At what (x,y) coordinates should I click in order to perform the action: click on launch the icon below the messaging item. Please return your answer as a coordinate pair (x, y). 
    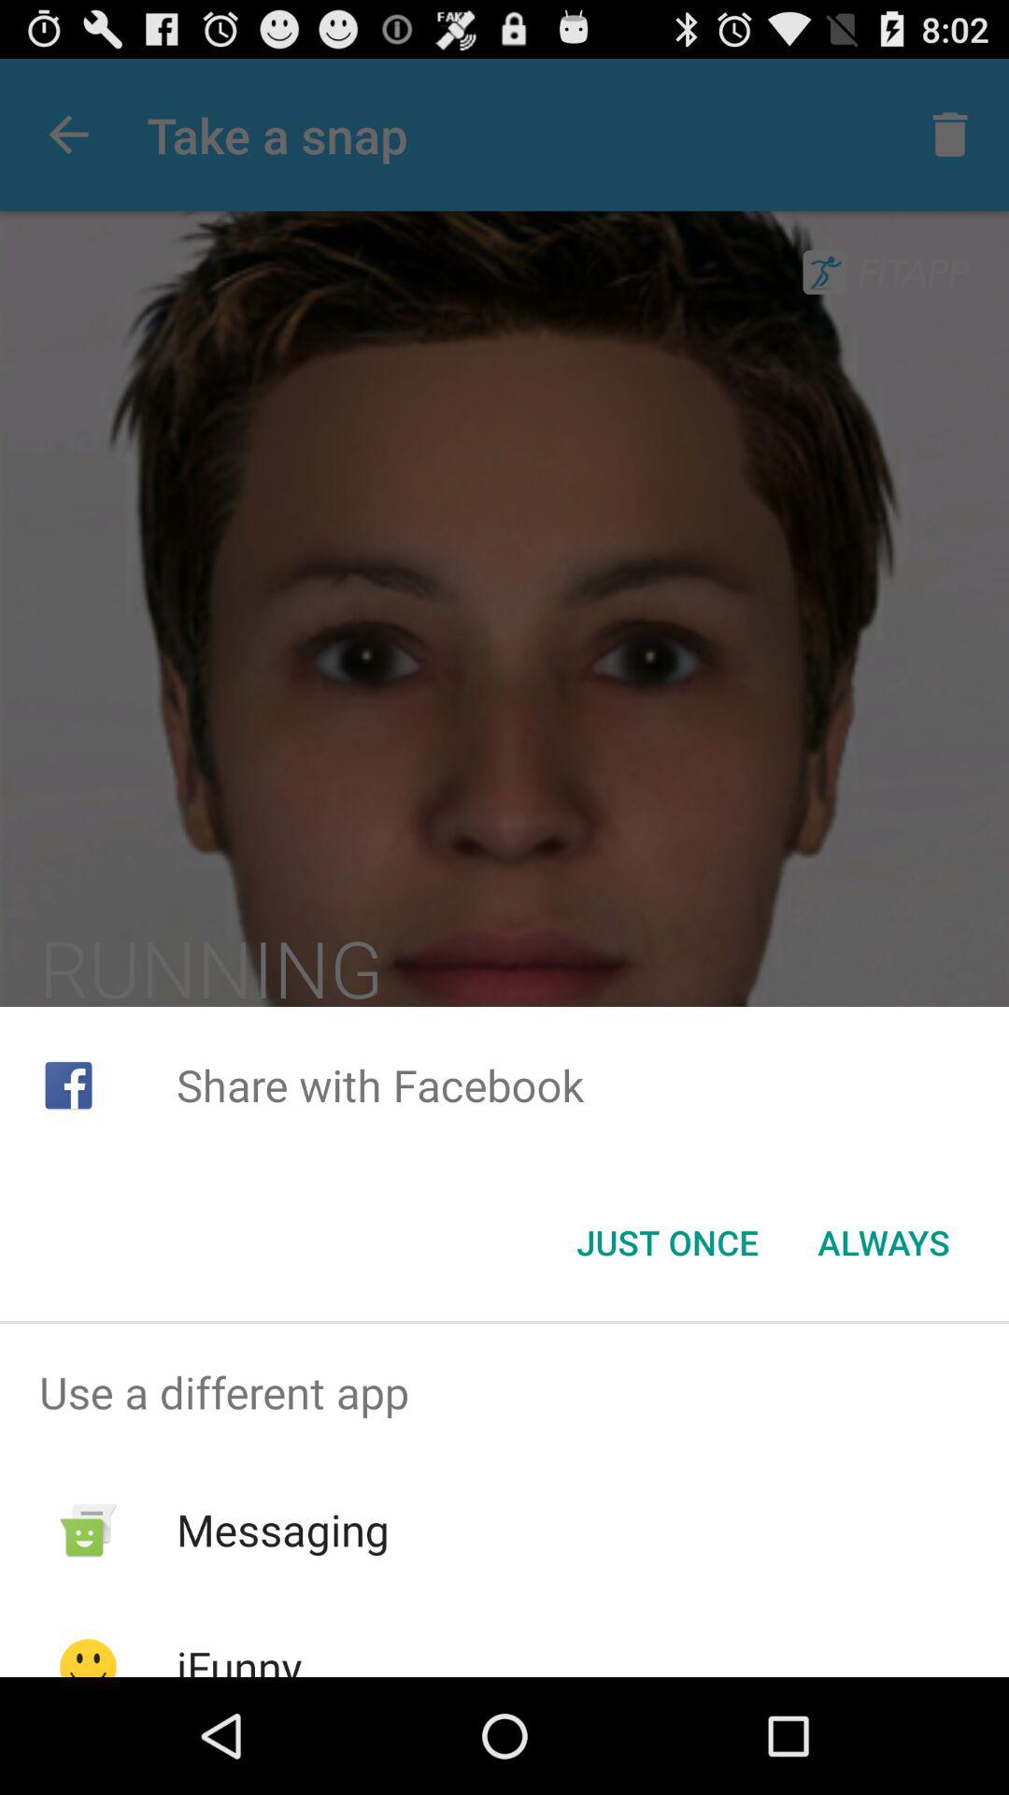
    Looking at the image, I should click on (239, 1657).